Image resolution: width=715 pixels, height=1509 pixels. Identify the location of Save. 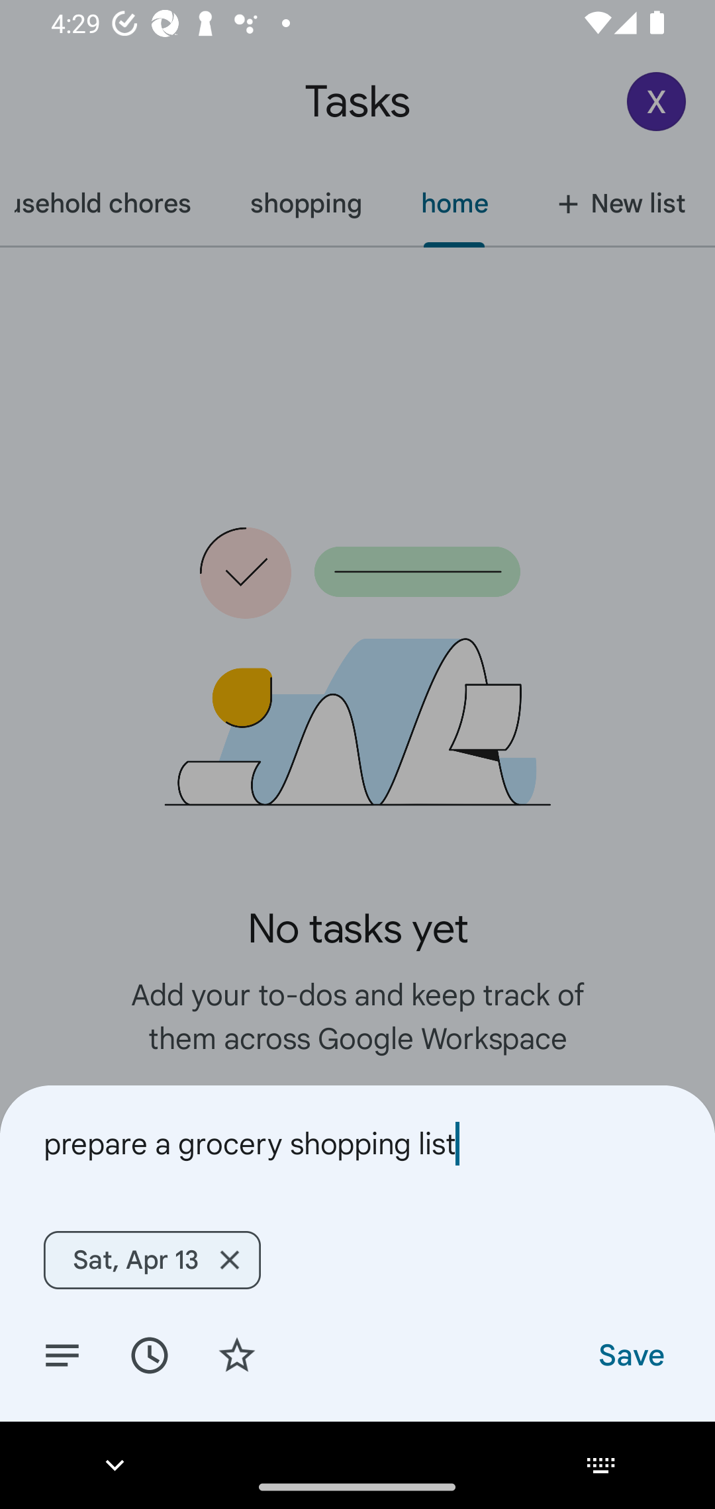
(630, 1354).